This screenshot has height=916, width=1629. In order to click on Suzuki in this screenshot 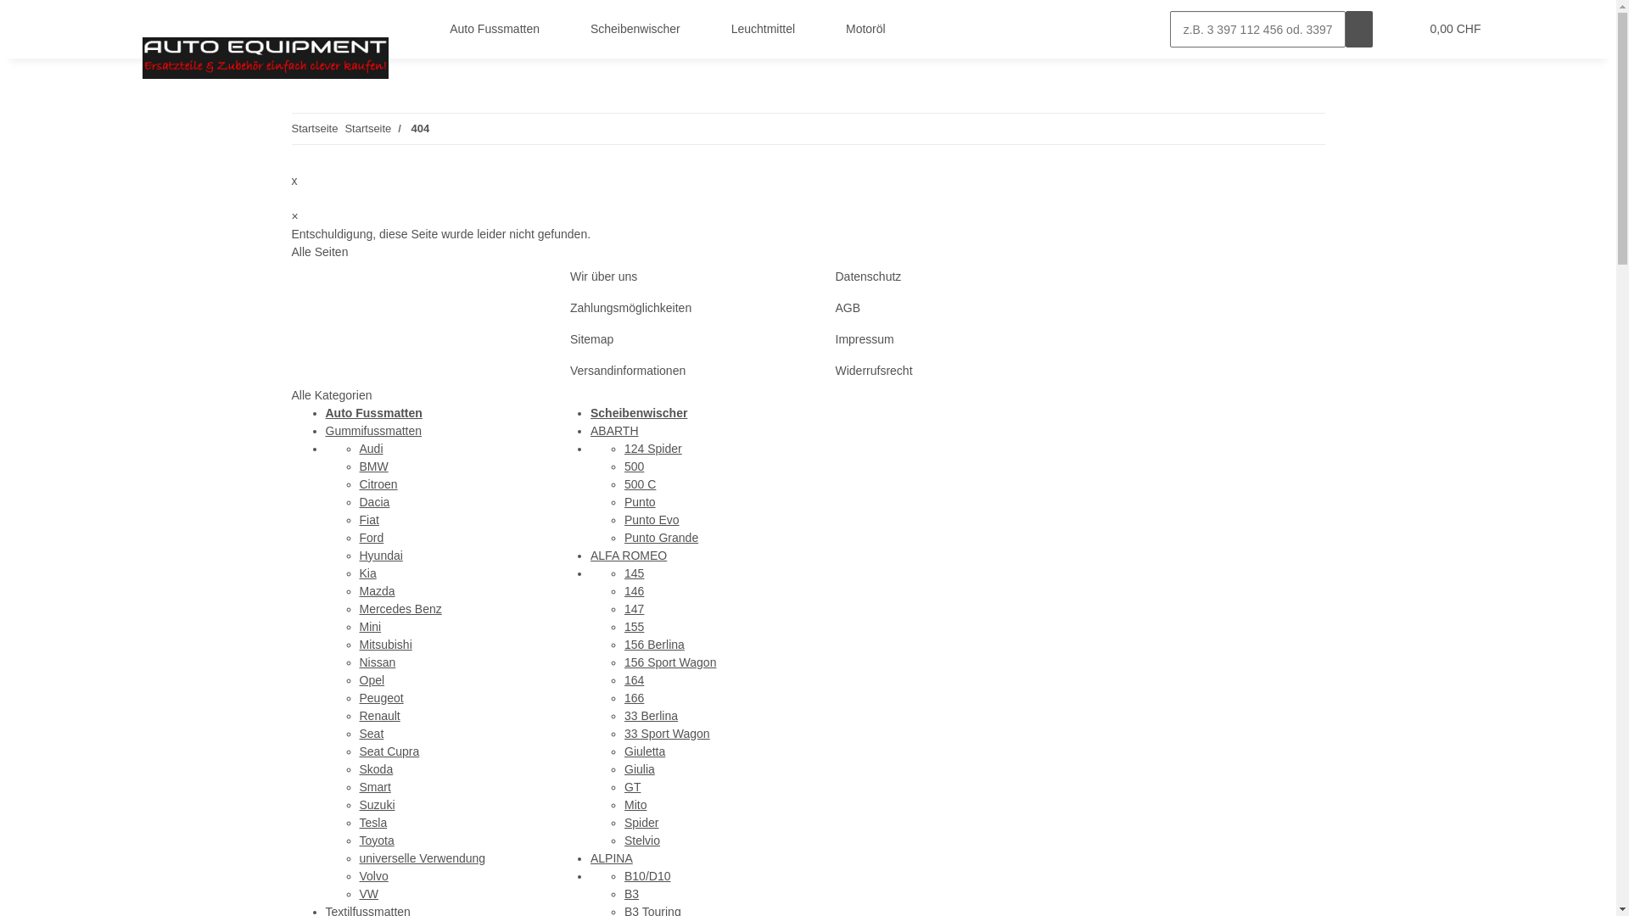, I will do `click(378, 804)`.